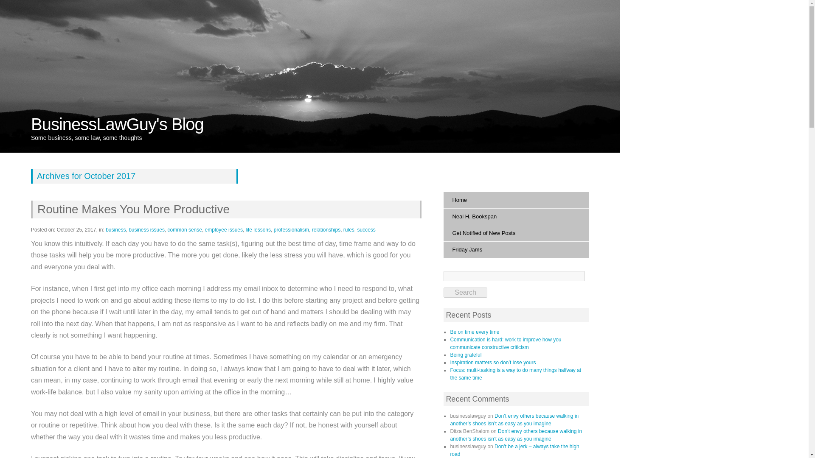 This screenshot has width=815, height=458. I want to click on common sense, so click(185, 229).